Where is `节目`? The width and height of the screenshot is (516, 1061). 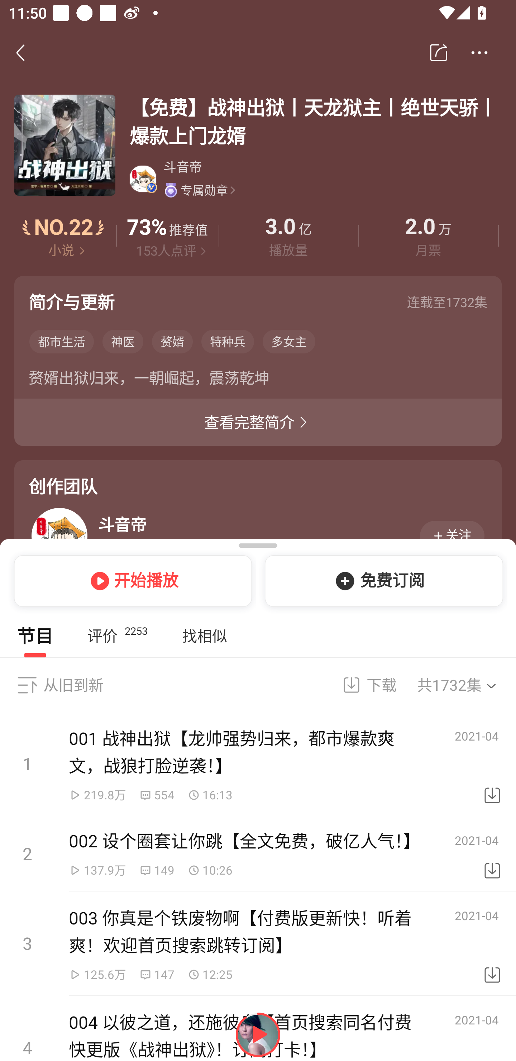 节目 is located at coordinates (35, 636).